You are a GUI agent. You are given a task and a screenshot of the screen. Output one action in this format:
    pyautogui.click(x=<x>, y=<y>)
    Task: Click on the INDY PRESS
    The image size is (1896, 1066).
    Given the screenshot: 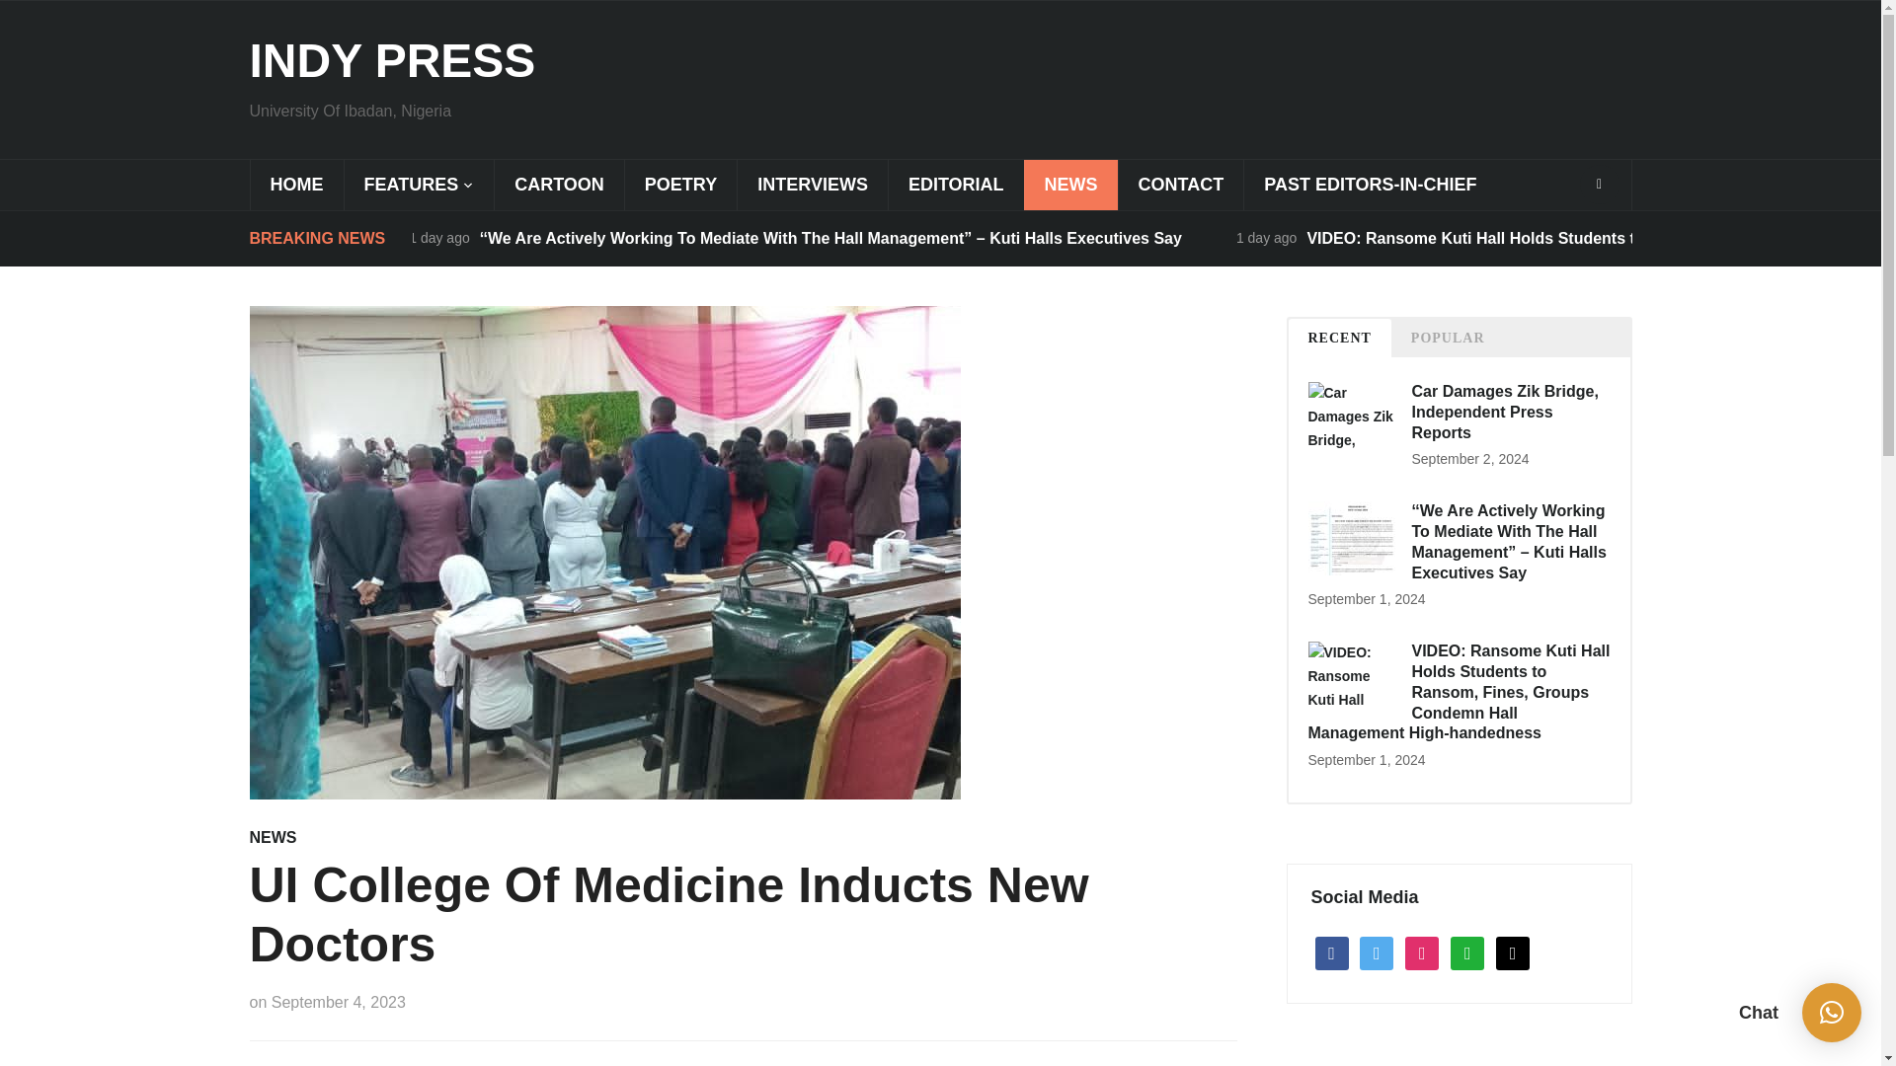 What is the action you would take?
    pyautogui.click(x=391, y=59)
    